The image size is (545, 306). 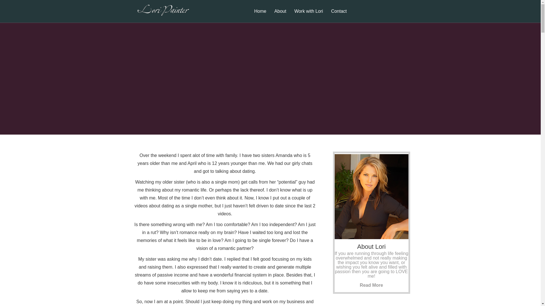 What do you see at coordinates (260, 16) in the screenshot?
I see `Home` at bounding box center [260, 16].